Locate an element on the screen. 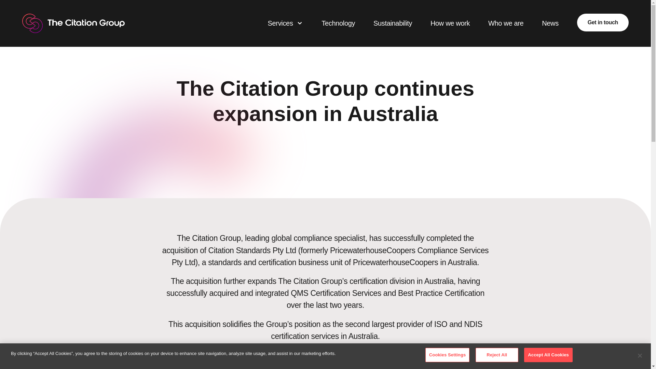  How we work is located at coordinates (450, 23).